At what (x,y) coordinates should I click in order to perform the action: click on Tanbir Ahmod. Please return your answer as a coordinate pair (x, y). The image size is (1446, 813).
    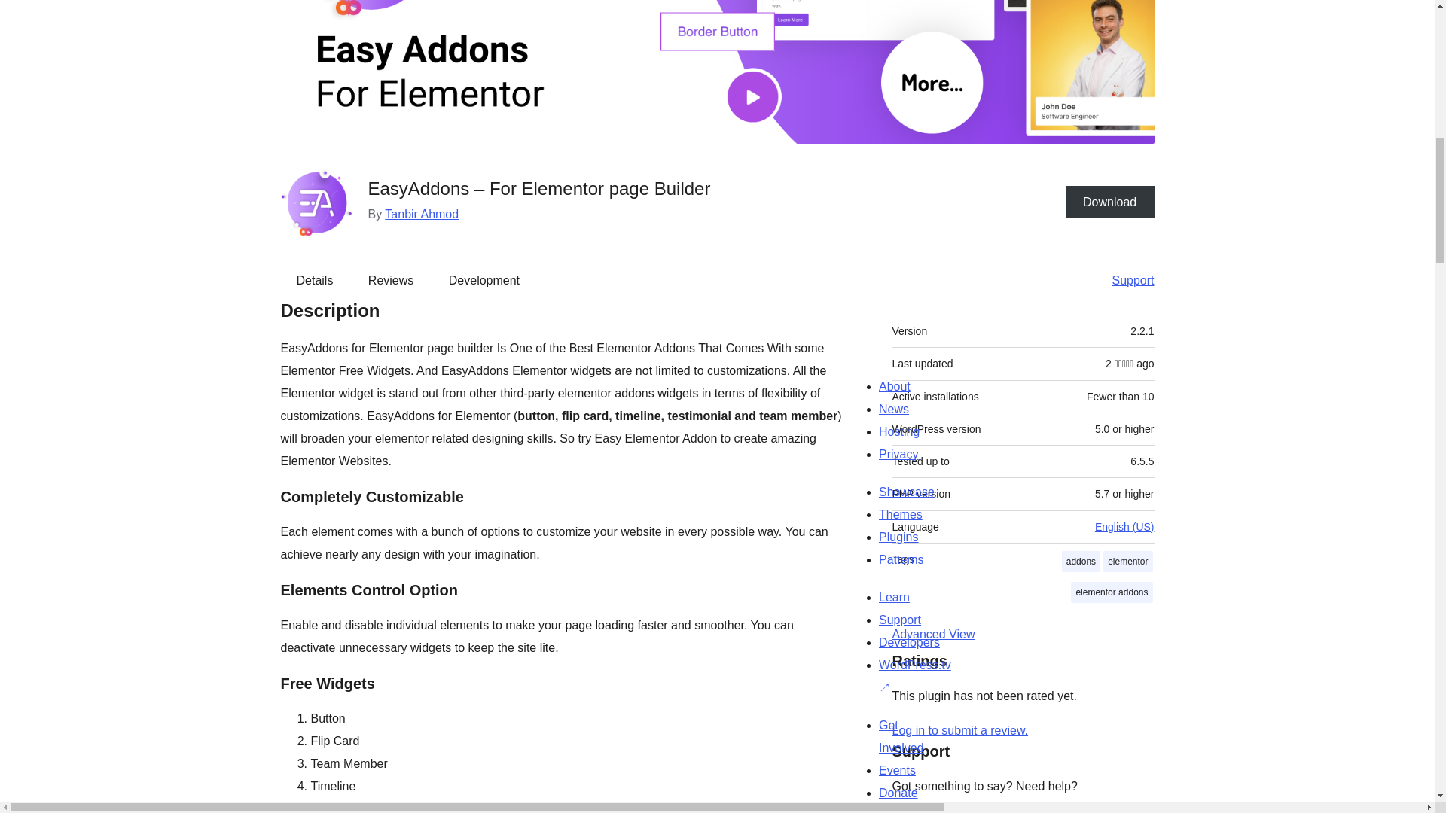
    Looking at the image, I should click on (421, 214).